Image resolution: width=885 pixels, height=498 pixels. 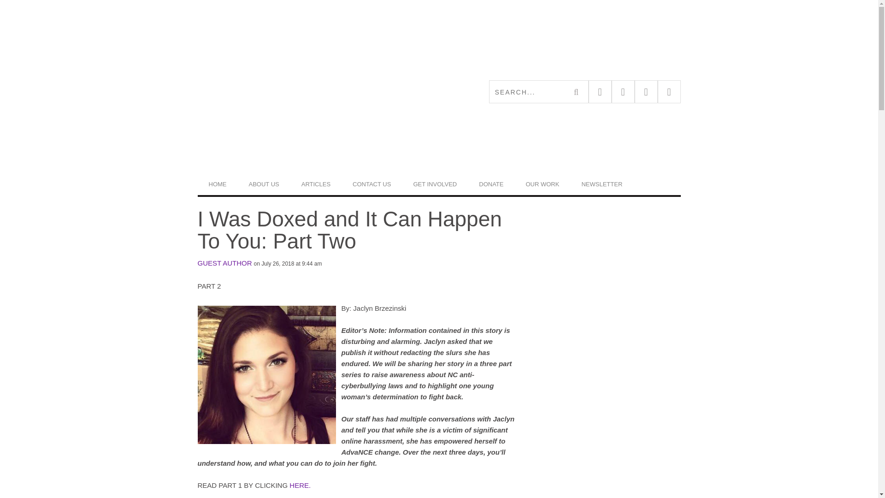 I want to click on HOME, so click(x=217, y=184).